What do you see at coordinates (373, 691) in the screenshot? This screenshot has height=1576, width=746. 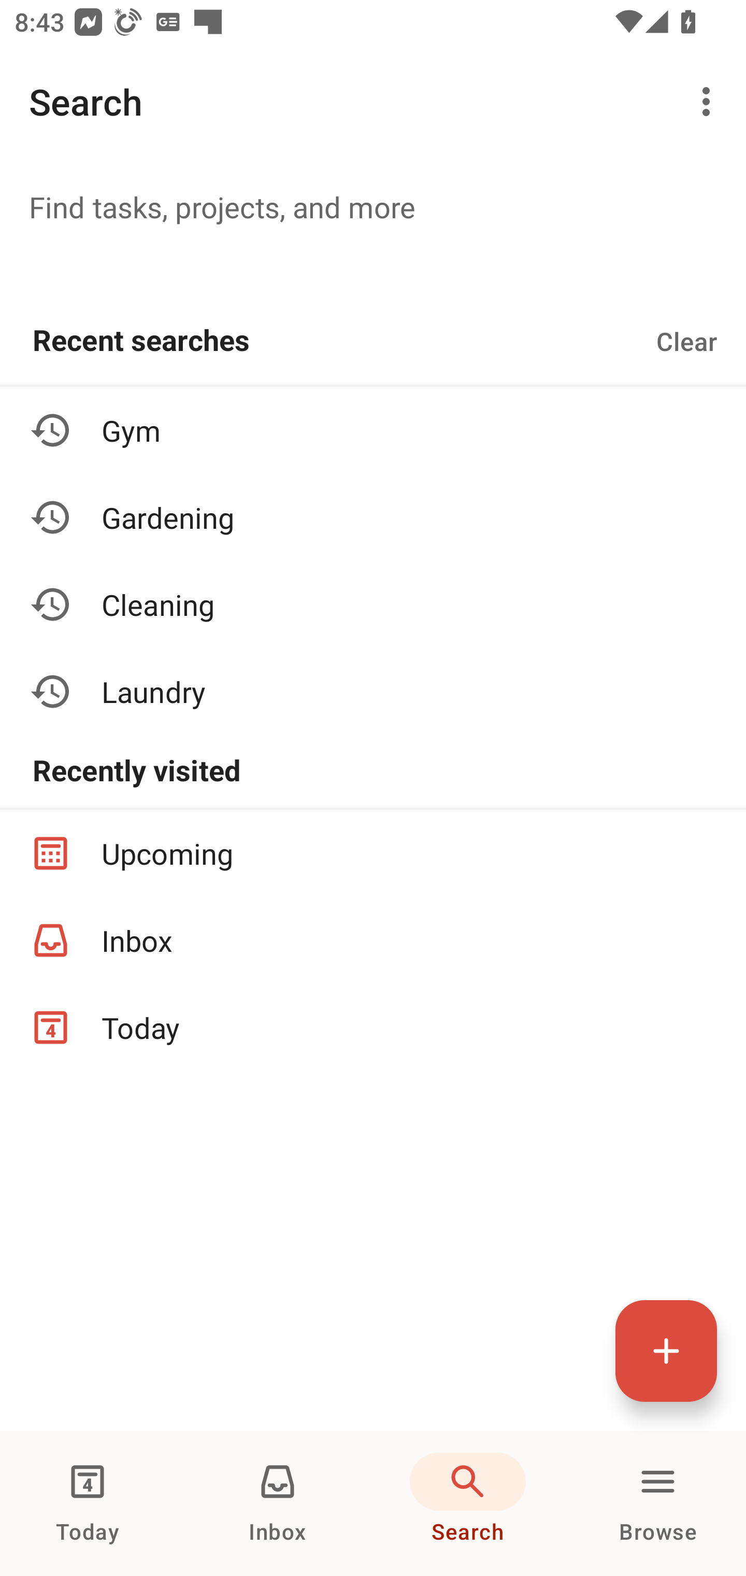 I see `Laundry` at bounding box center [373, 691].